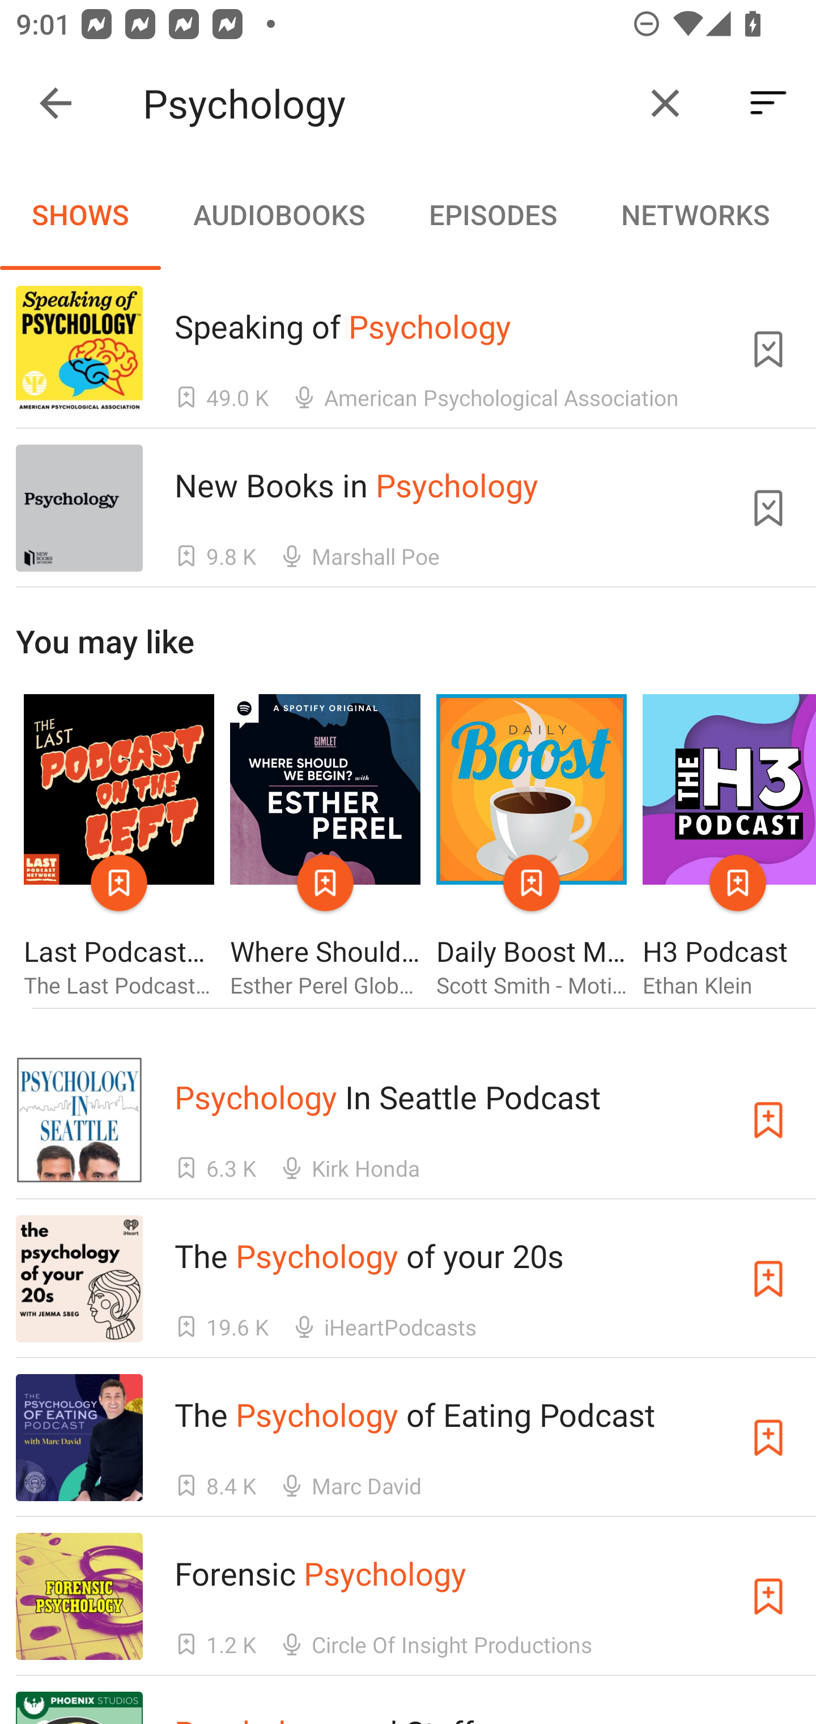  I want to click on Last Podcast On The Left The Last Podcast Network, so click(118, 847).